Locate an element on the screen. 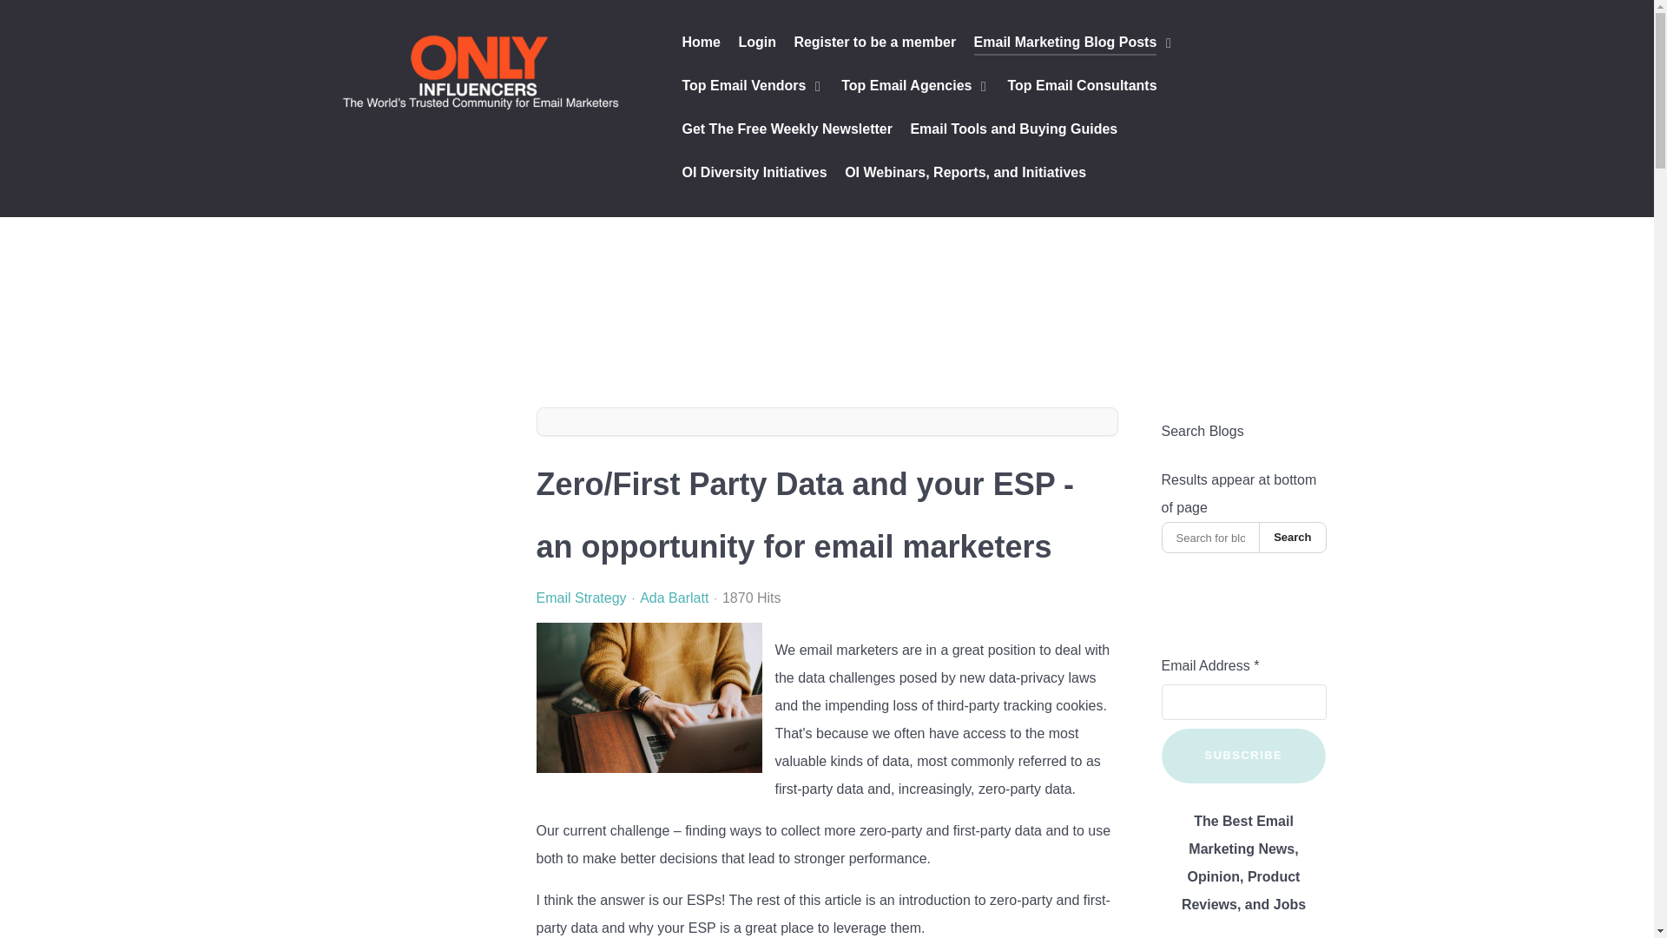 This screenshot has height=938, width=1667. Top Email Agencies is located at coordinates (915, 87).